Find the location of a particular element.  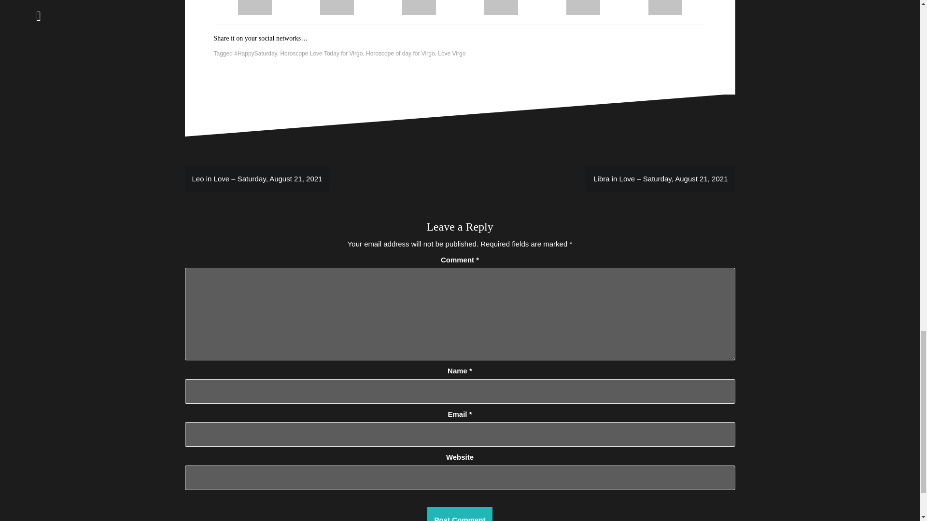

Horoscope Love Today for Virgo is located at coordinates (321, 53).